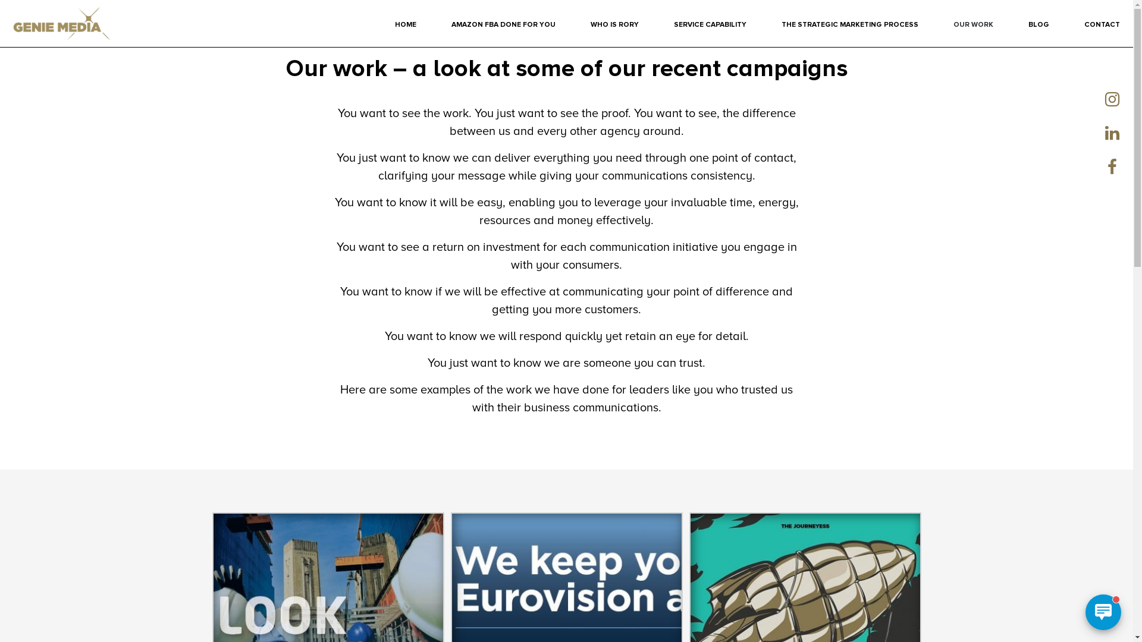 This screenshot has height=642, width=1142. Describe the element at coordinates (973, 25) in the screenshot. I see `OUR WORK` at that location.